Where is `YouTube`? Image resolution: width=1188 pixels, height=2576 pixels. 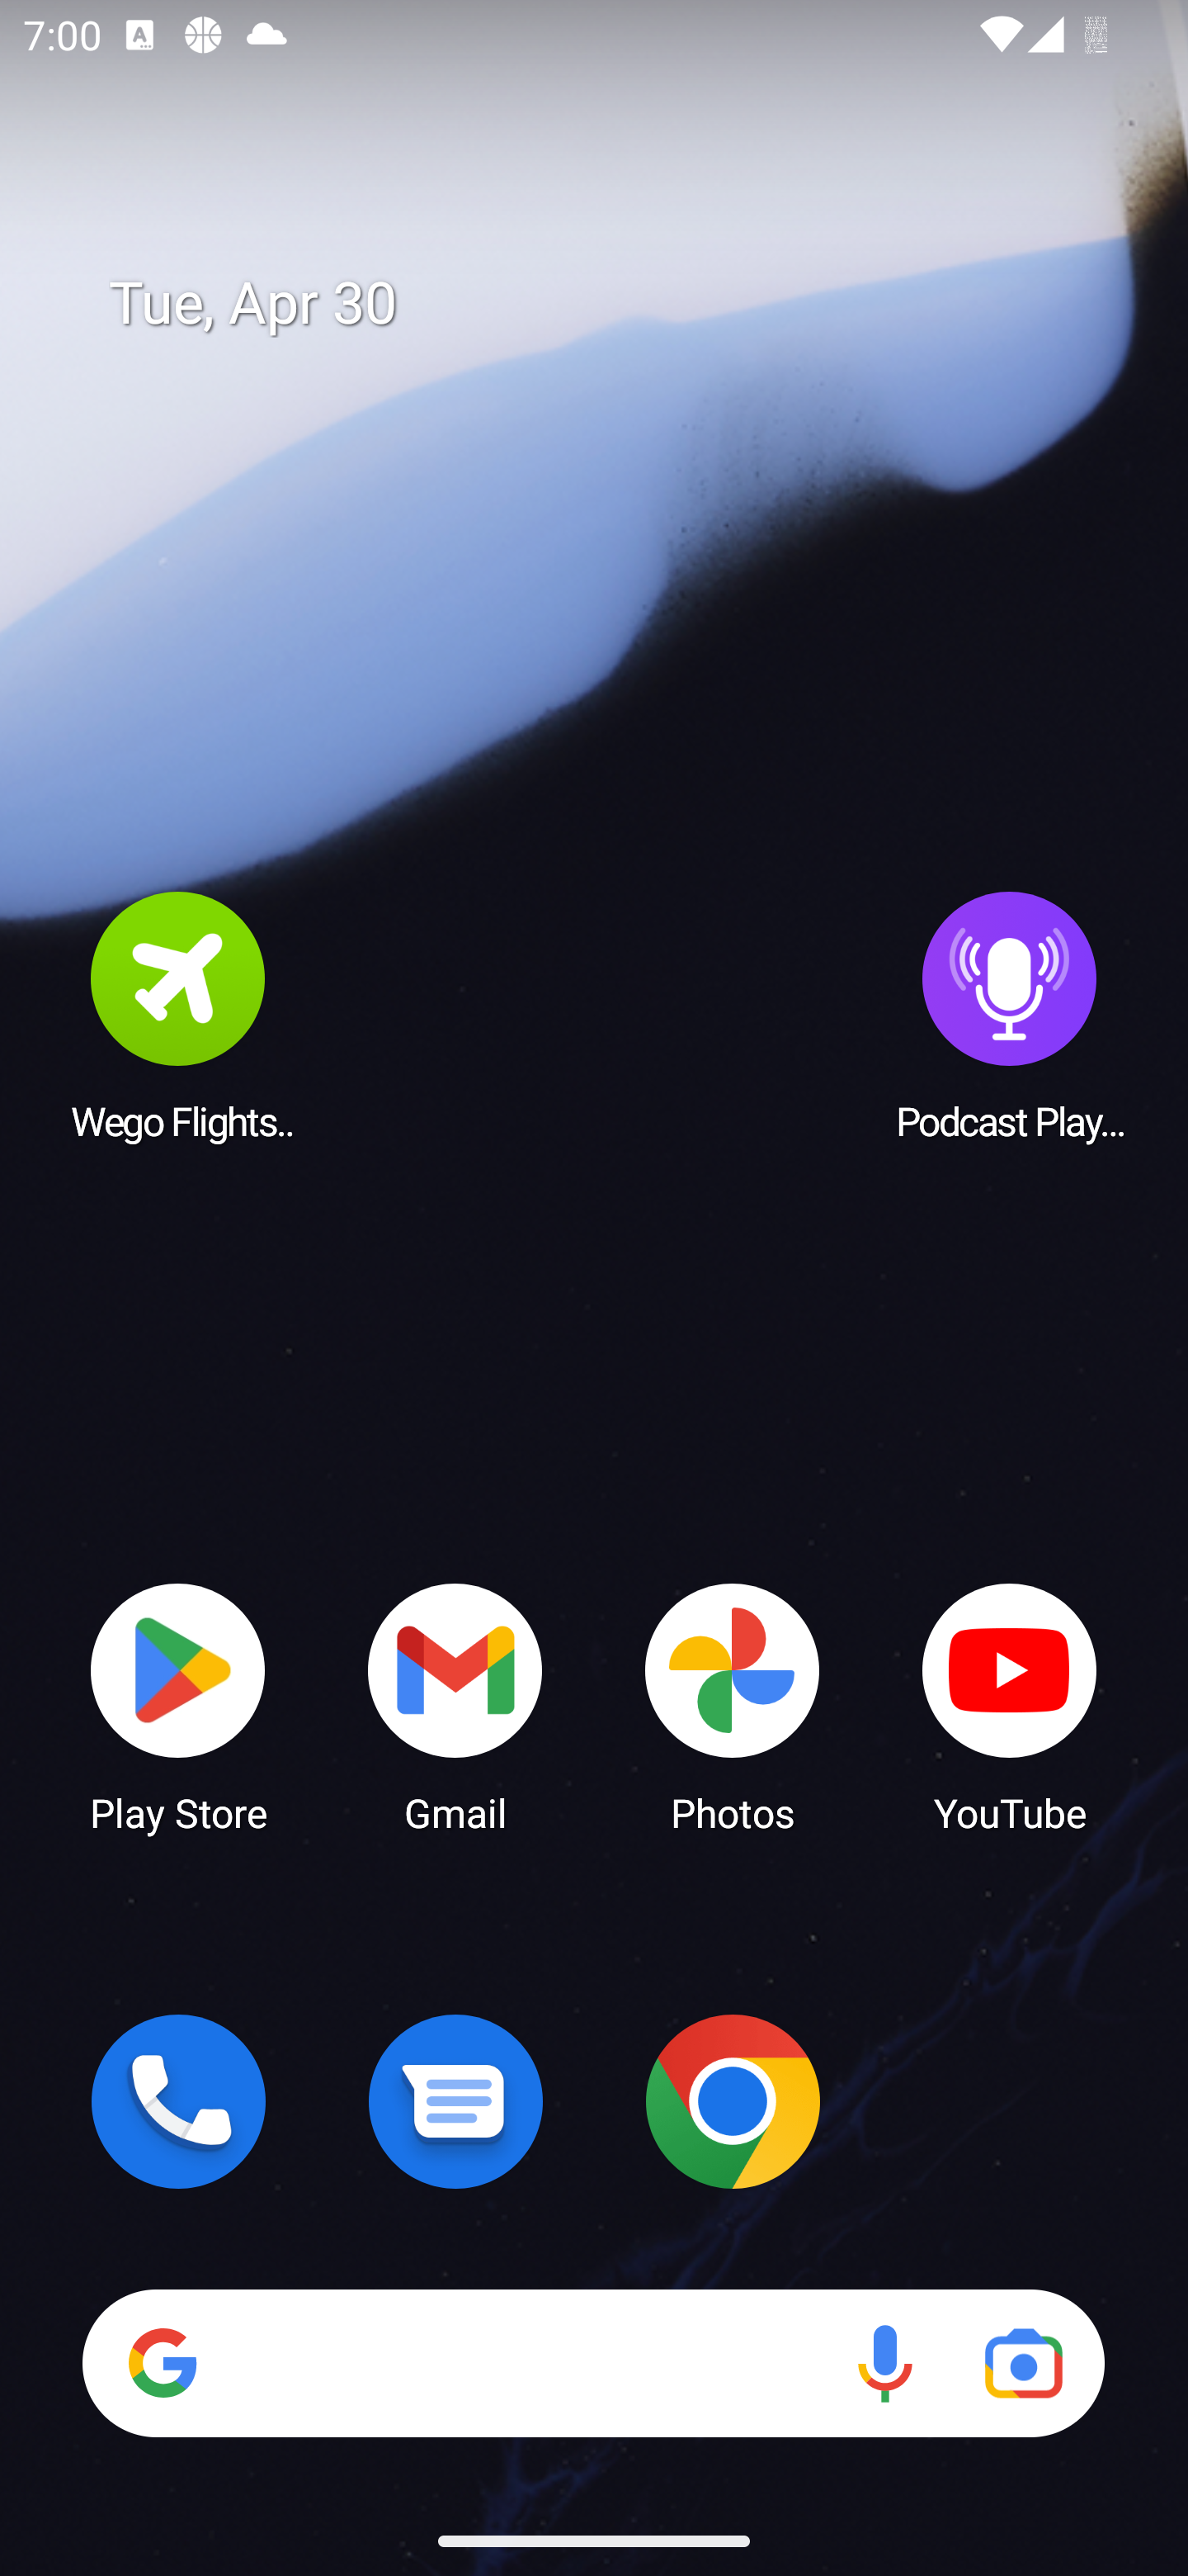
YouTube is located at coordinates (1010, 1706).